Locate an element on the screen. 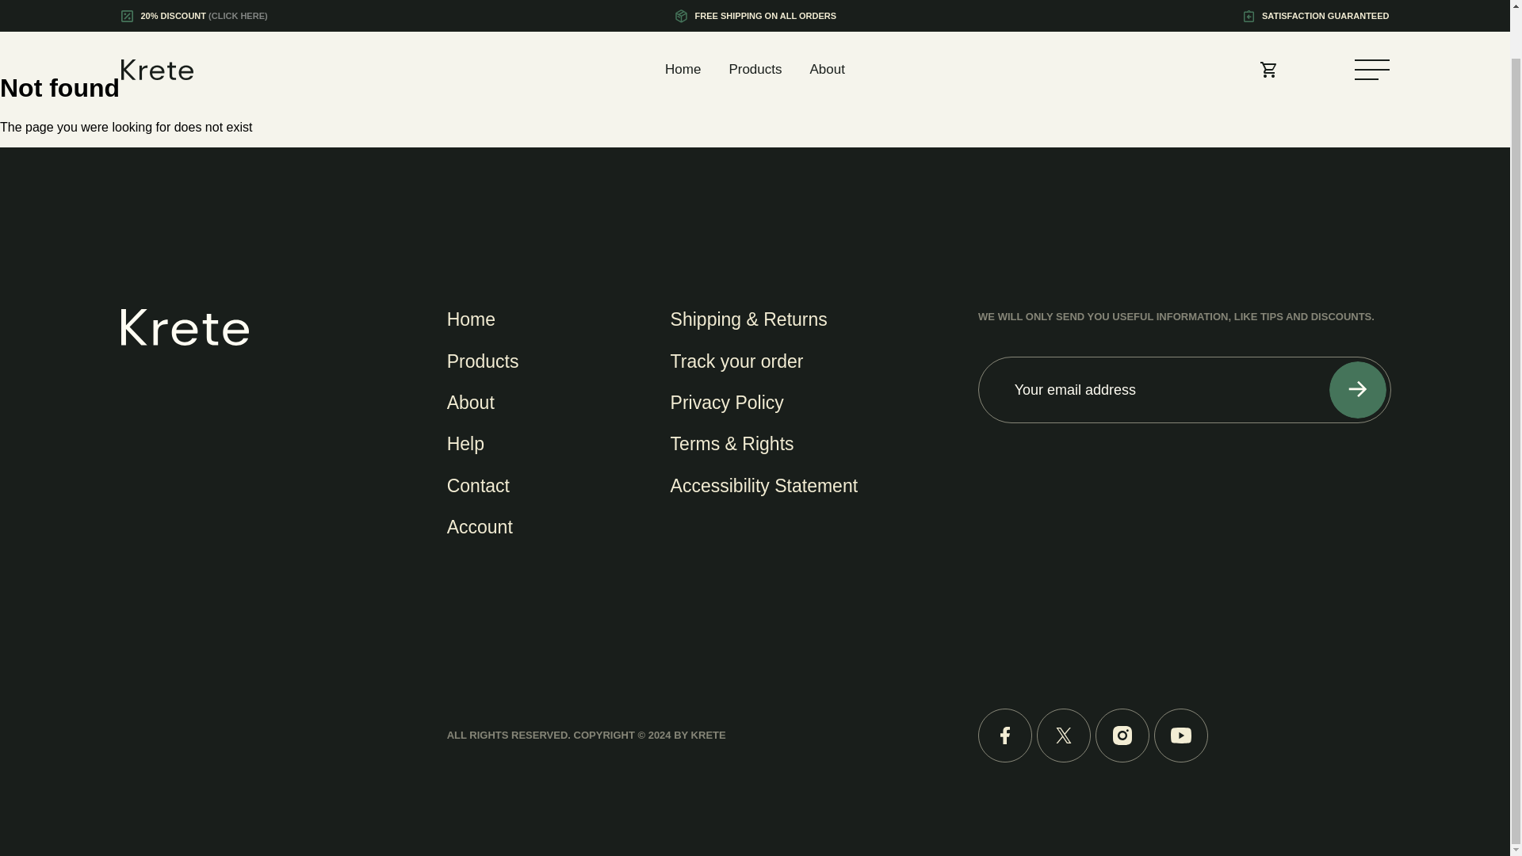  About is located at coordinates (827, 19).